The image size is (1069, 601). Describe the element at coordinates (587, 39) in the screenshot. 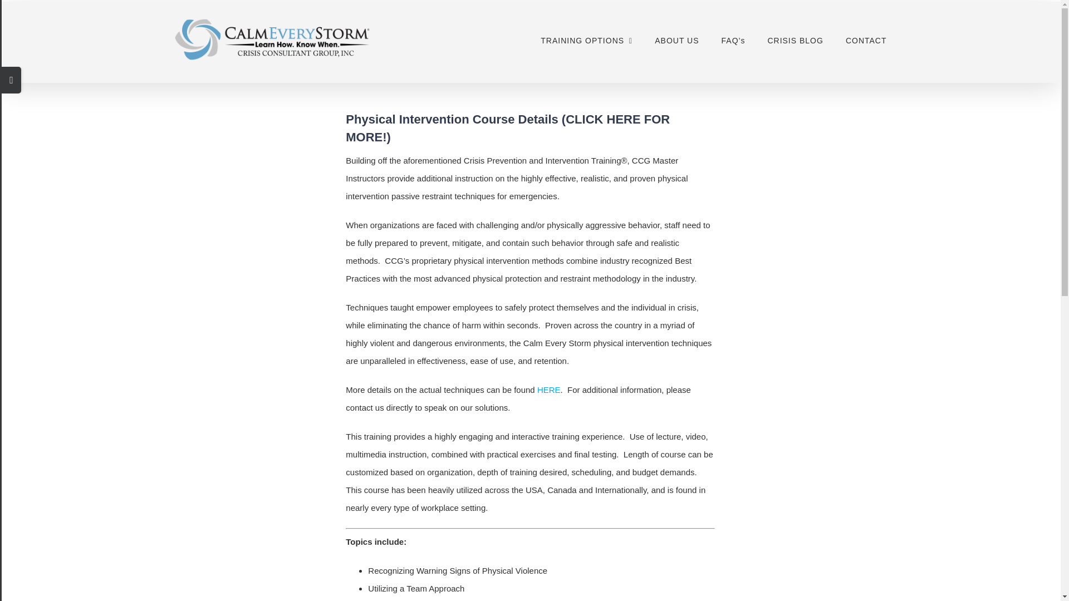

I see `TRAINING OPTIONS` at that location.